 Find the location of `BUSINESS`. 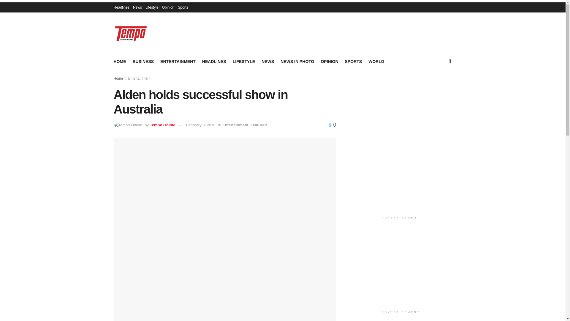

BUSINESS is located at coordinates (143, 62).